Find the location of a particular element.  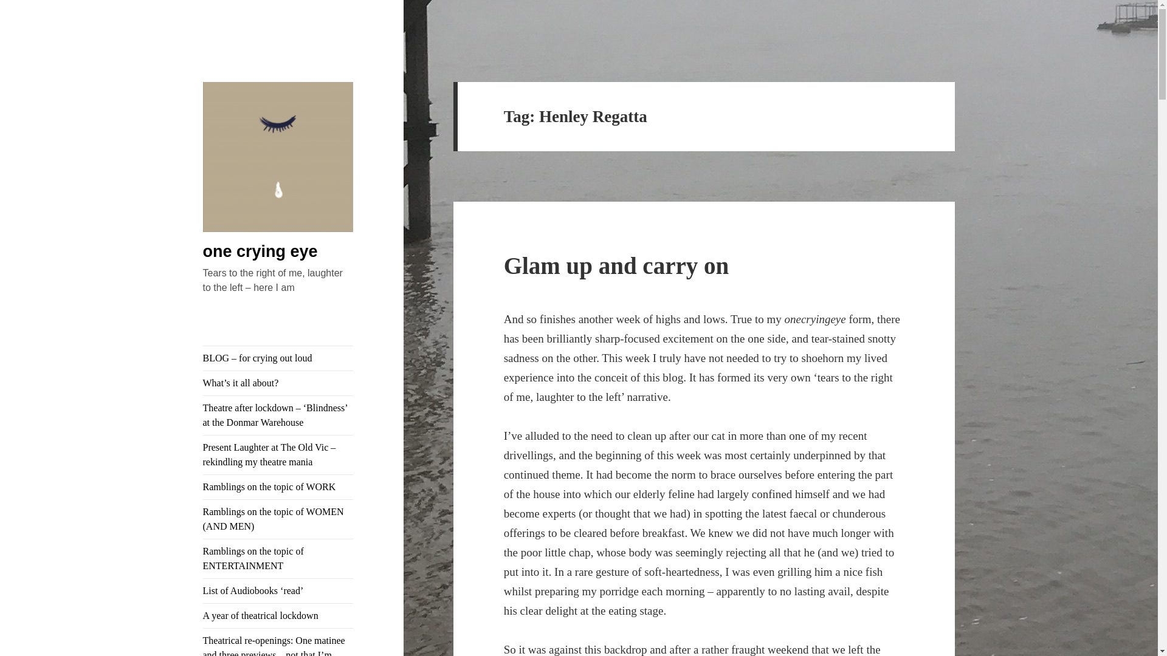

A year of theatrical lockdown is located at coordinates (278, 615).